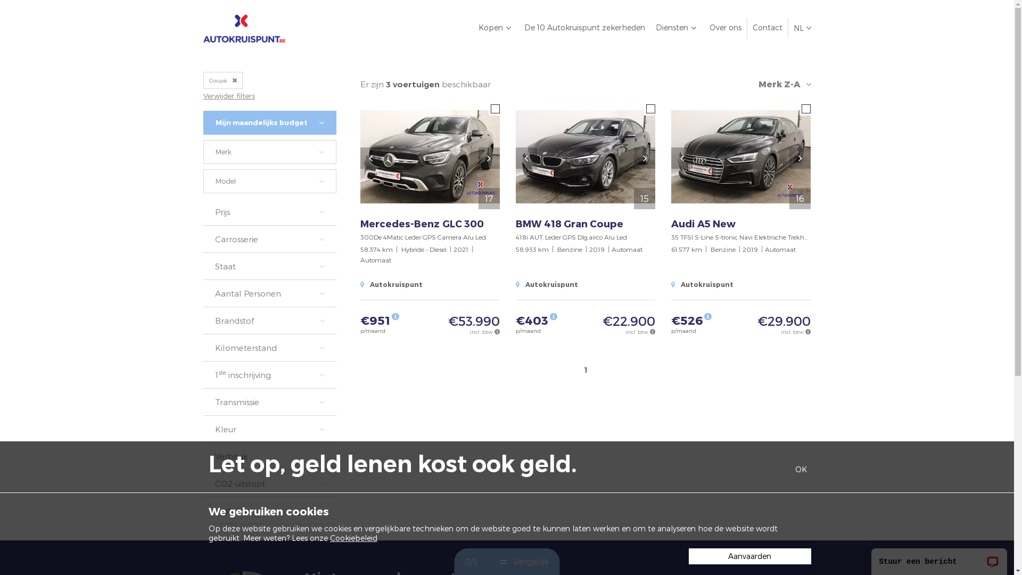 Image resolution: width=1022 pixels, height=575 pixels. Describe the element at coordinates (270, 266) in the screenshot. I see `Staat` at that location.